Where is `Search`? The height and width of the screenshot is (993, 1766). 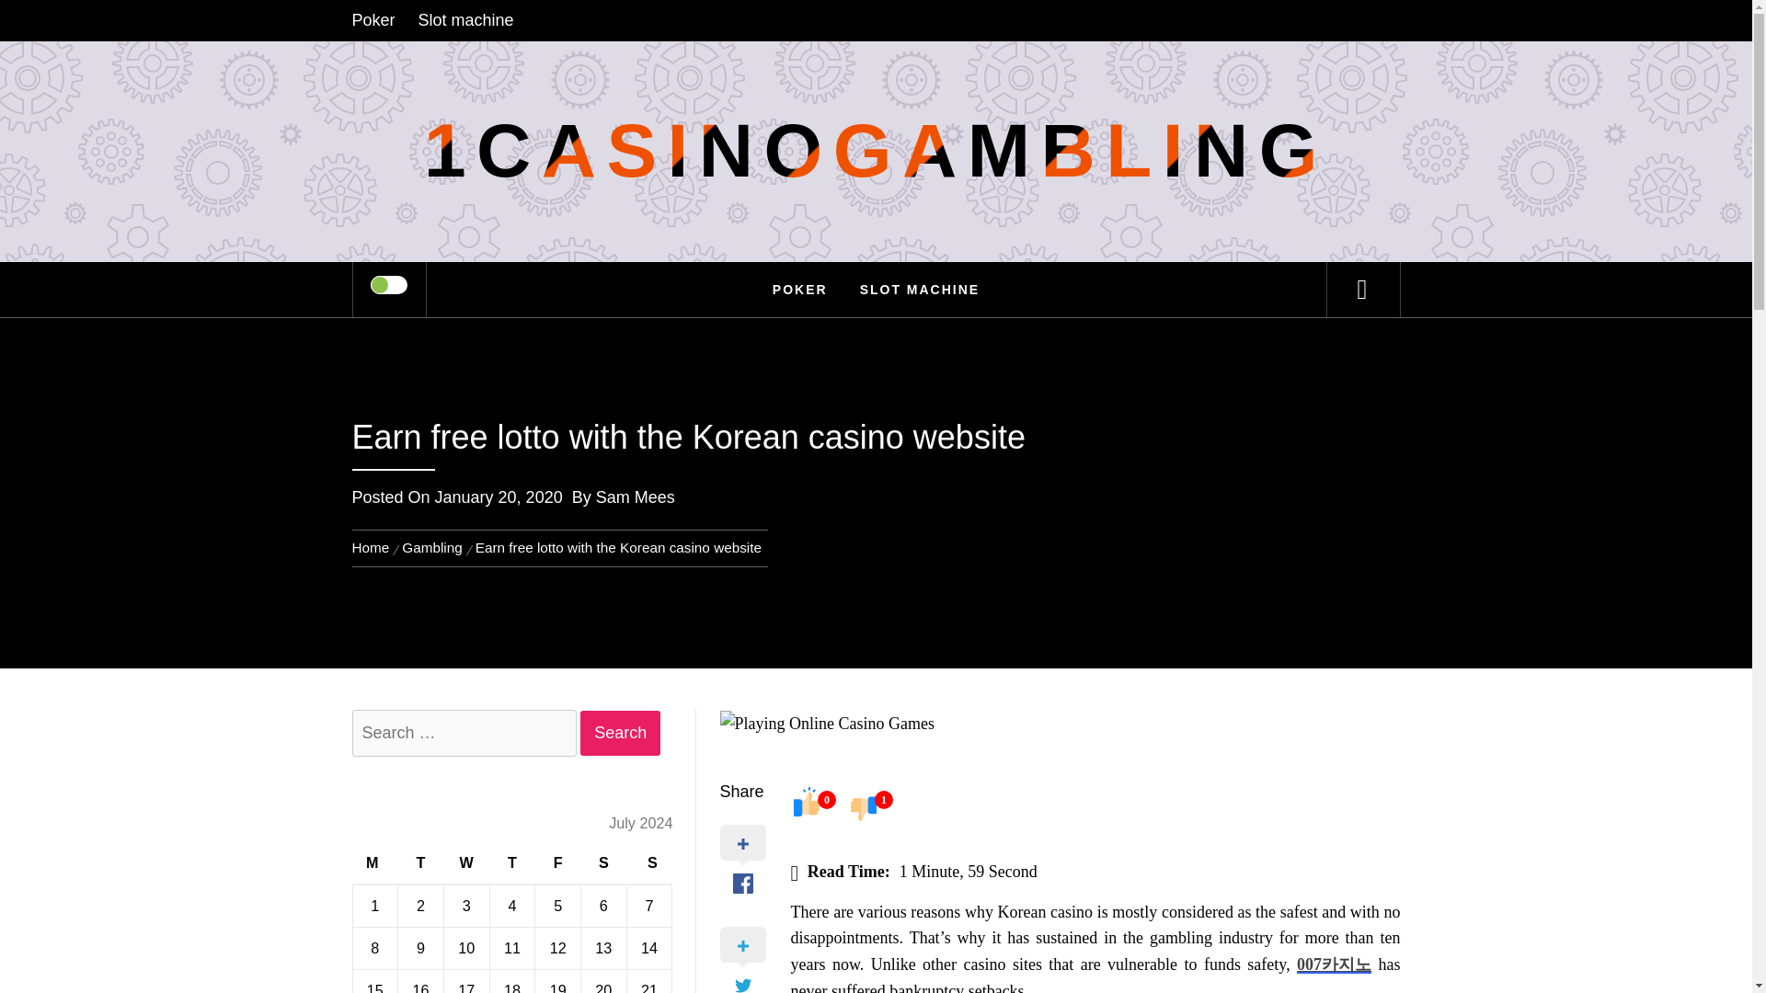
Search is located at coordinates (968, 40).